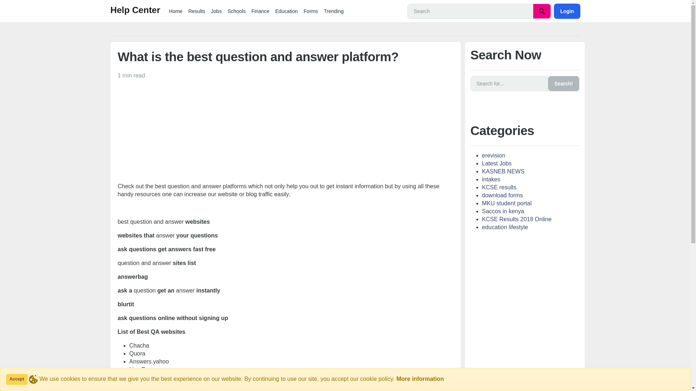 The height and width of the screenshot is (391, 696). I want to click on Login, so click(567, 11).